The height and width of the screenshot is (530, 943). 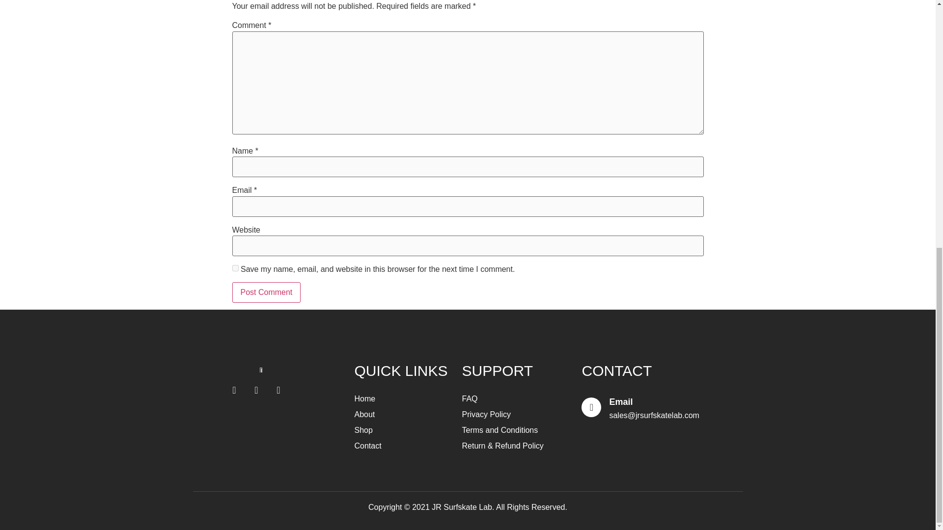 What do you see at coordinates (266, 292) in the screenshot?
I see `Post Comment` at bounding box center [266, 292].